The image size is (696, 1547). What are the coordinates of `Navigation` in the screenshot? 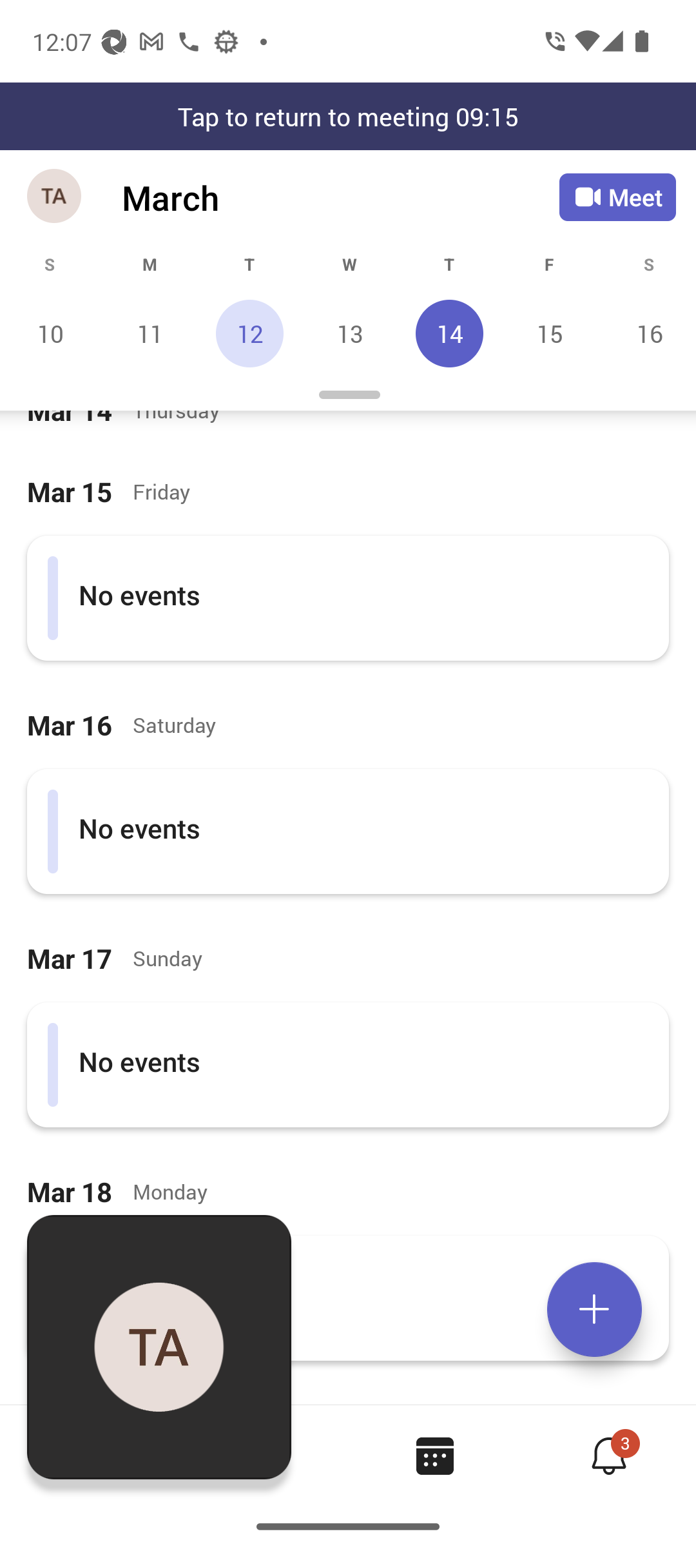 It's located at (55, 197).